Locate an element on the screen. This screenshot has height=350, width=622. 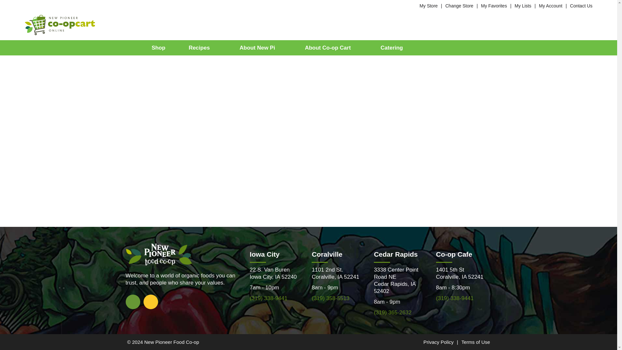
Privacy Policy is located at coordinates (438, 342).